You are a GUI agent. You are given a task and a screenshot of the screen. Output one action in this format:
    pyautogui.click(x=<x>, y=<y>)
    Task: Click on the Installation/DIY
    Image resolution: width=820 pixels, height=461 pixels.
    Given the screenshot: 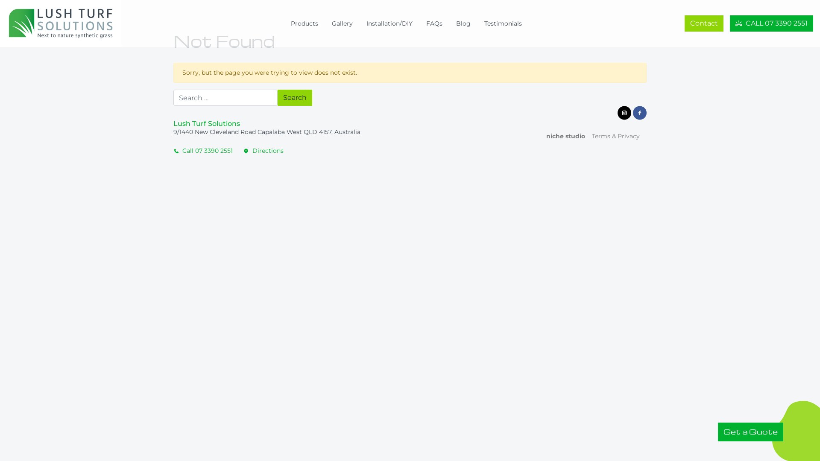 What is the action you would take?
    pyautogui.click(x=389, y=24)
    